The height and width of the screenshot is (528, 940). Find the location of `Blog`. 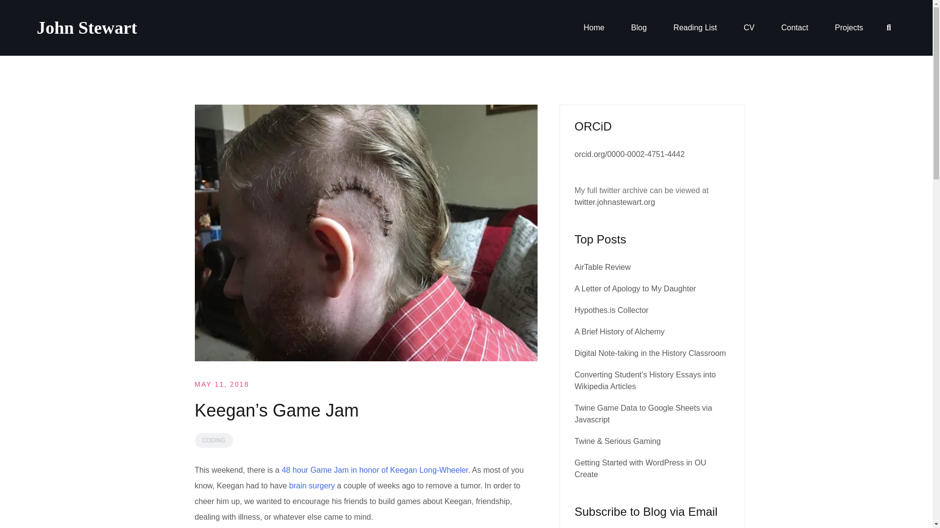

Blog is located at coordinates (638, 28).